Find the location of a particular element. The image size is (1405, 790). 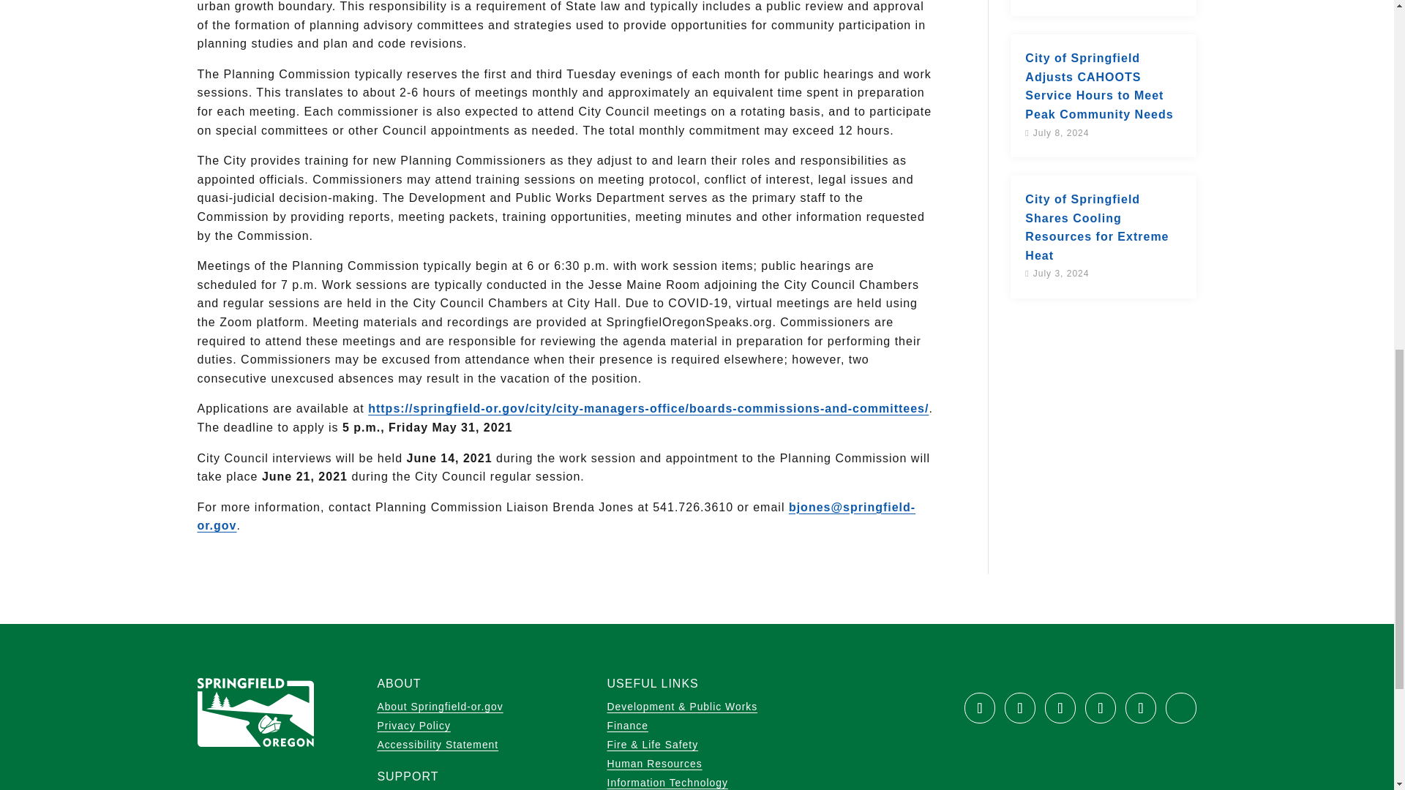

Follow on Youtube is located at coordinates (1060, 708).